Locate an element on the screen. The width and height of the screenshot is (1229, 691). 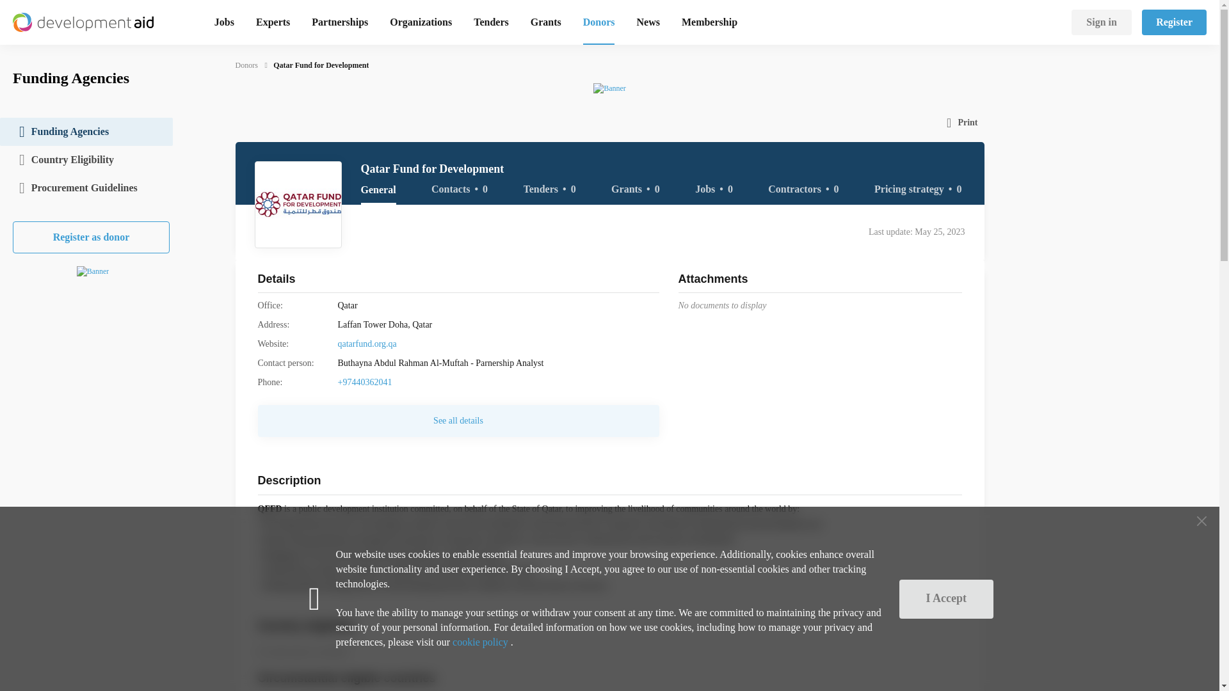
qatarfund.org.qa is located at coordinates (367, 344).